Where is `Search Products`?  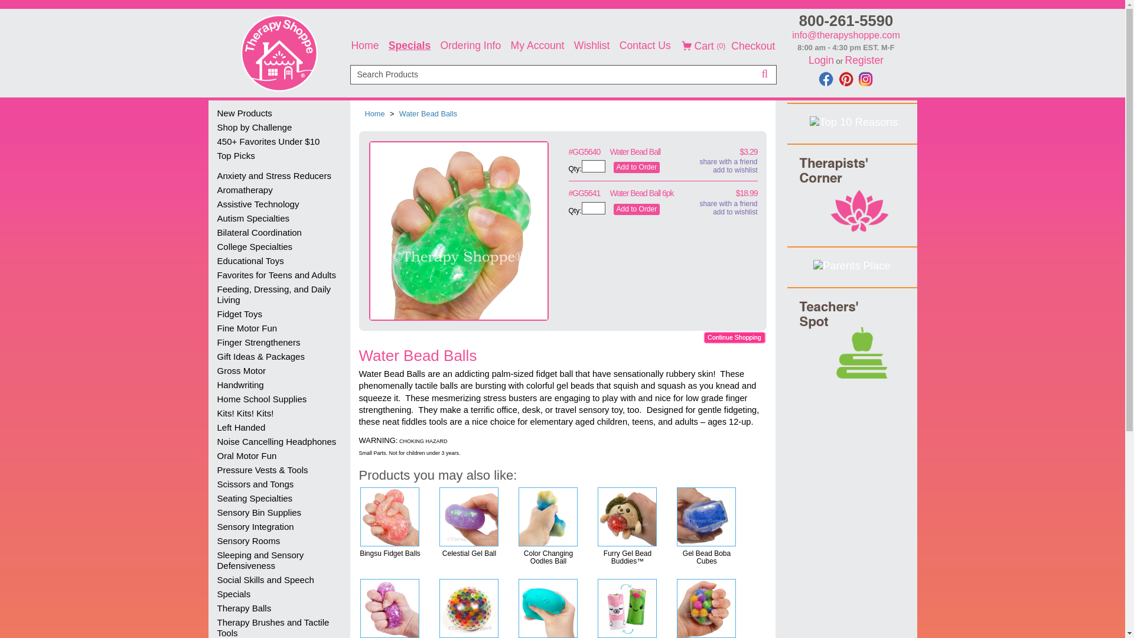
Search Products is located at coordinates (562, 74).